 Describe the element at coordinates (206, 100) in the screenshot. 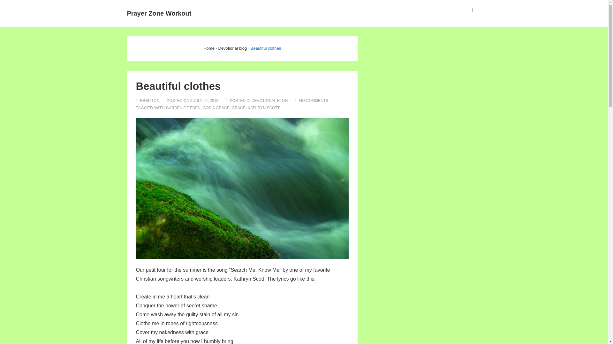

I see `Beautiful clothes` at that location.